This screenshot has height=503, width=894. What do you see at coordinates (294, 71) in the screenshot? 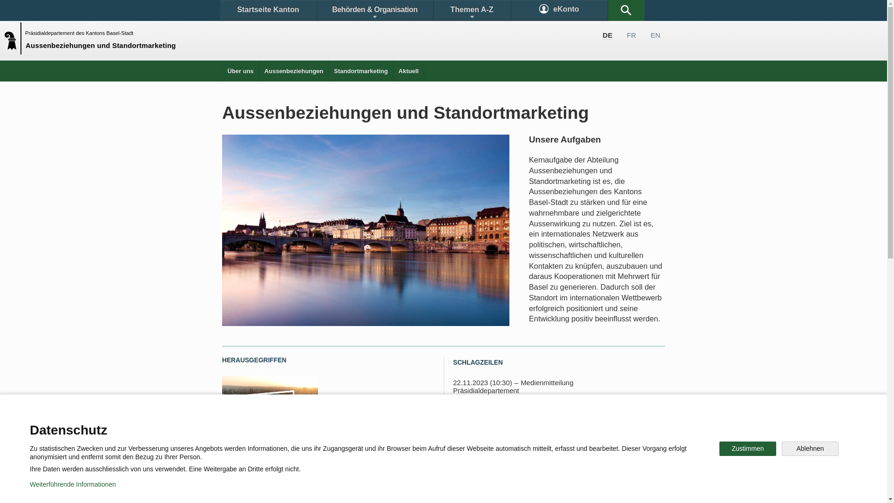
I see `Aussenbeziehungen` at bounding box center [294, 71].